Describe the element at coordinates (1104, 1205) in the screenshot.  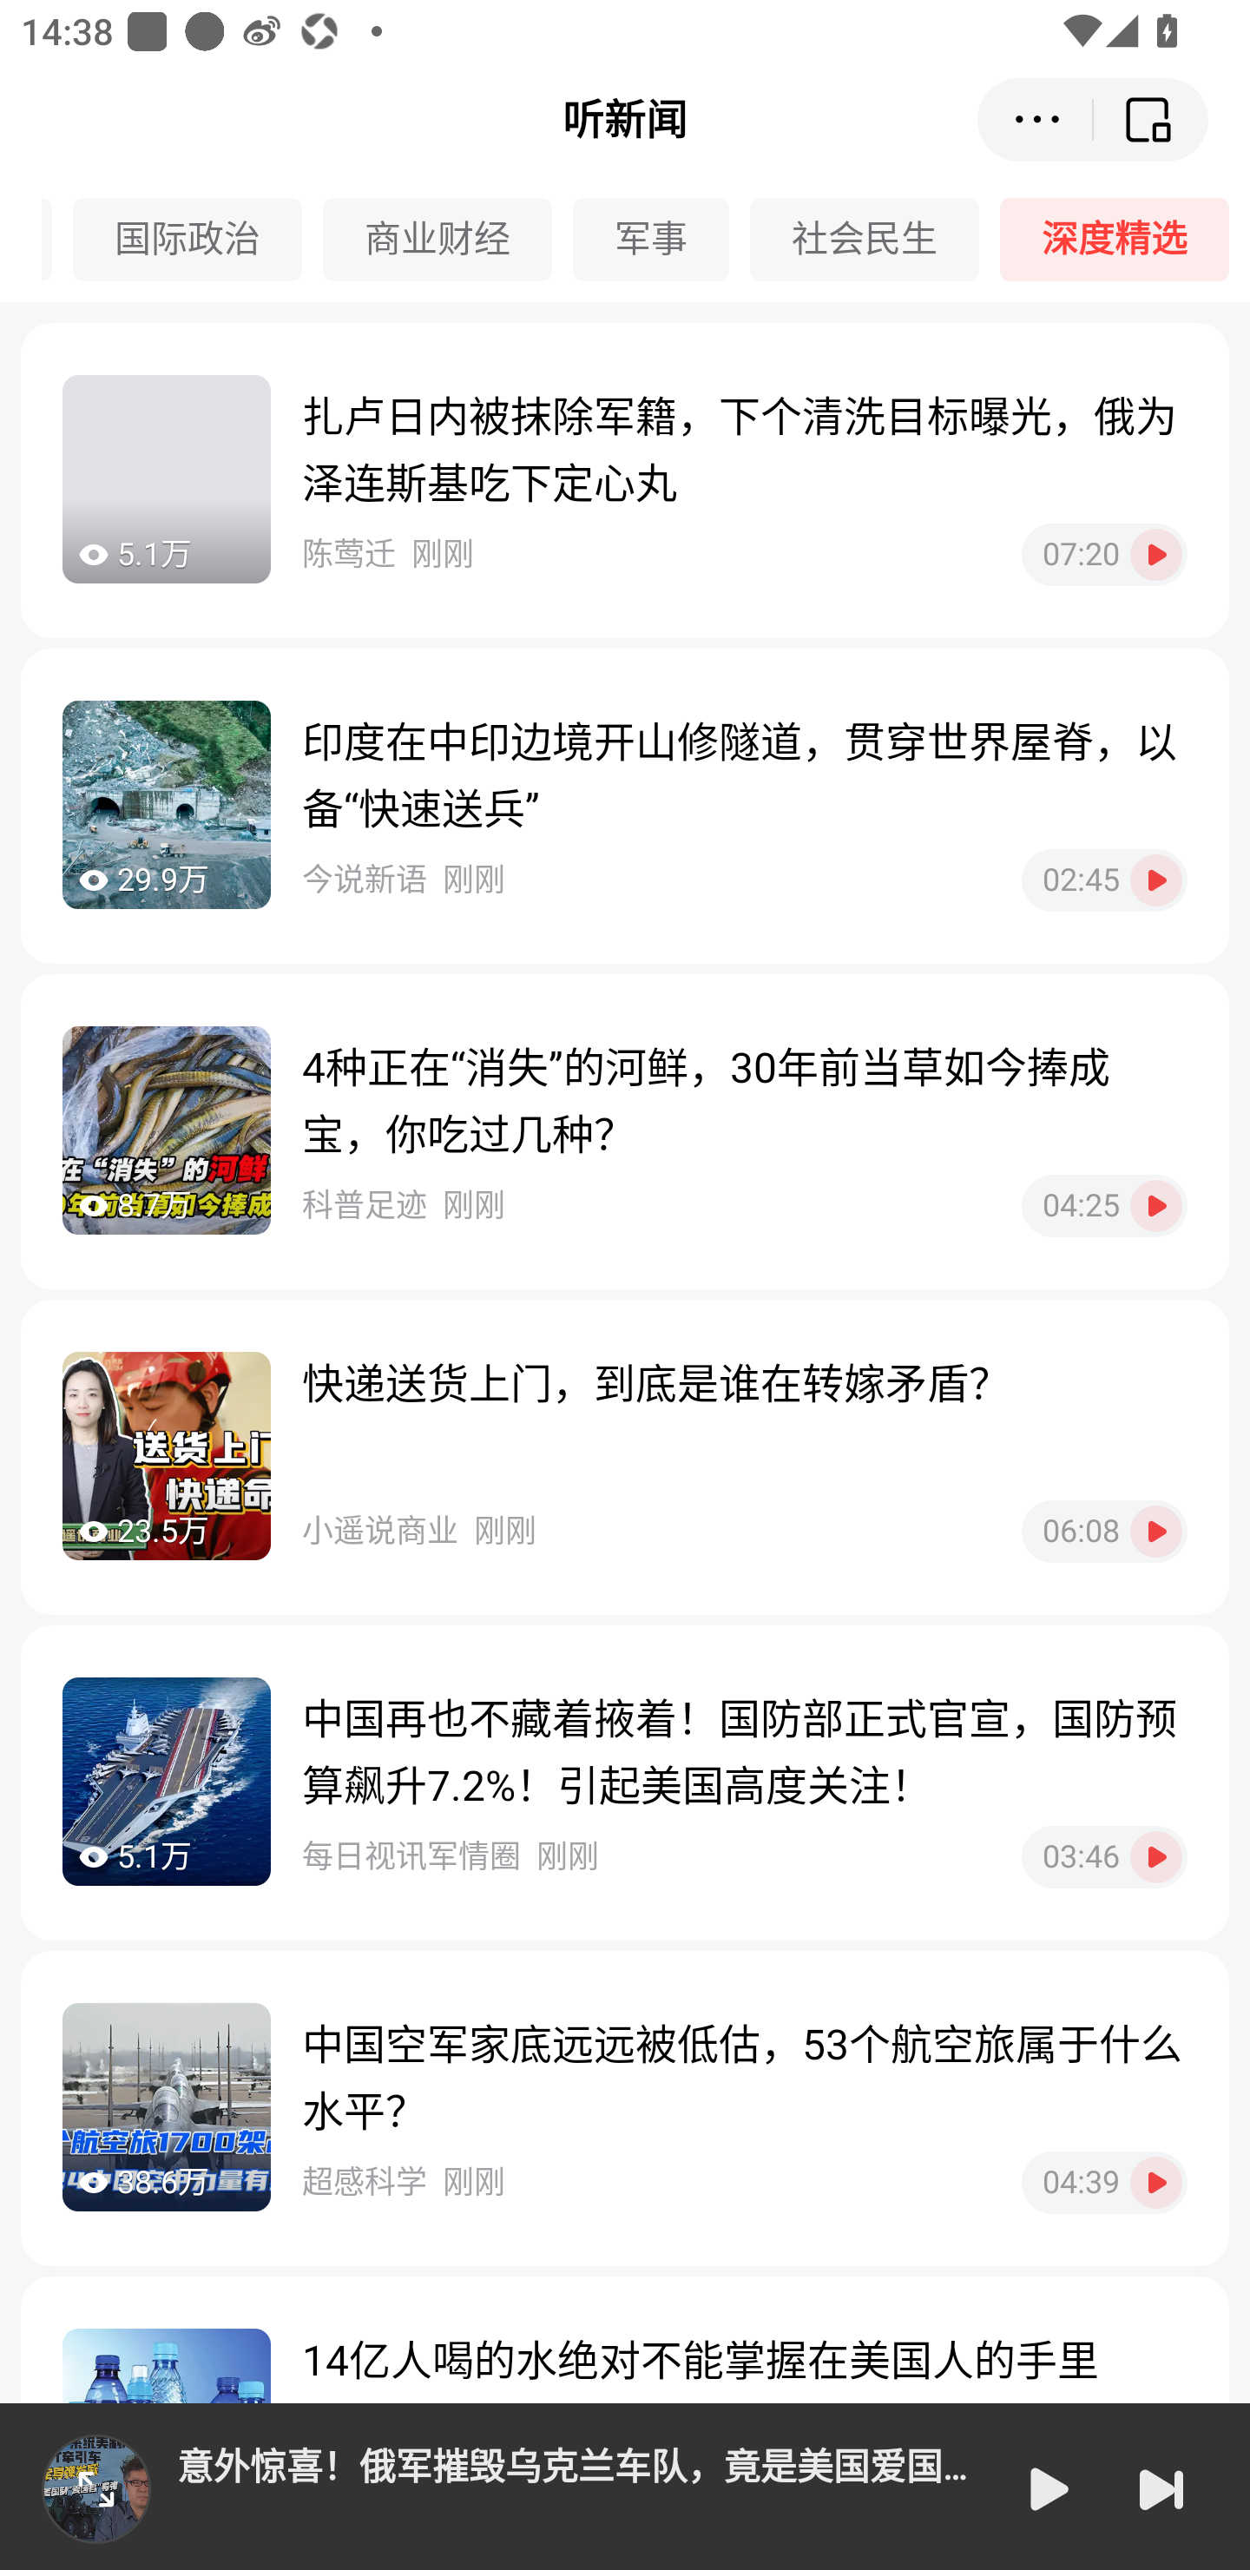
I see `04:25` at that location.